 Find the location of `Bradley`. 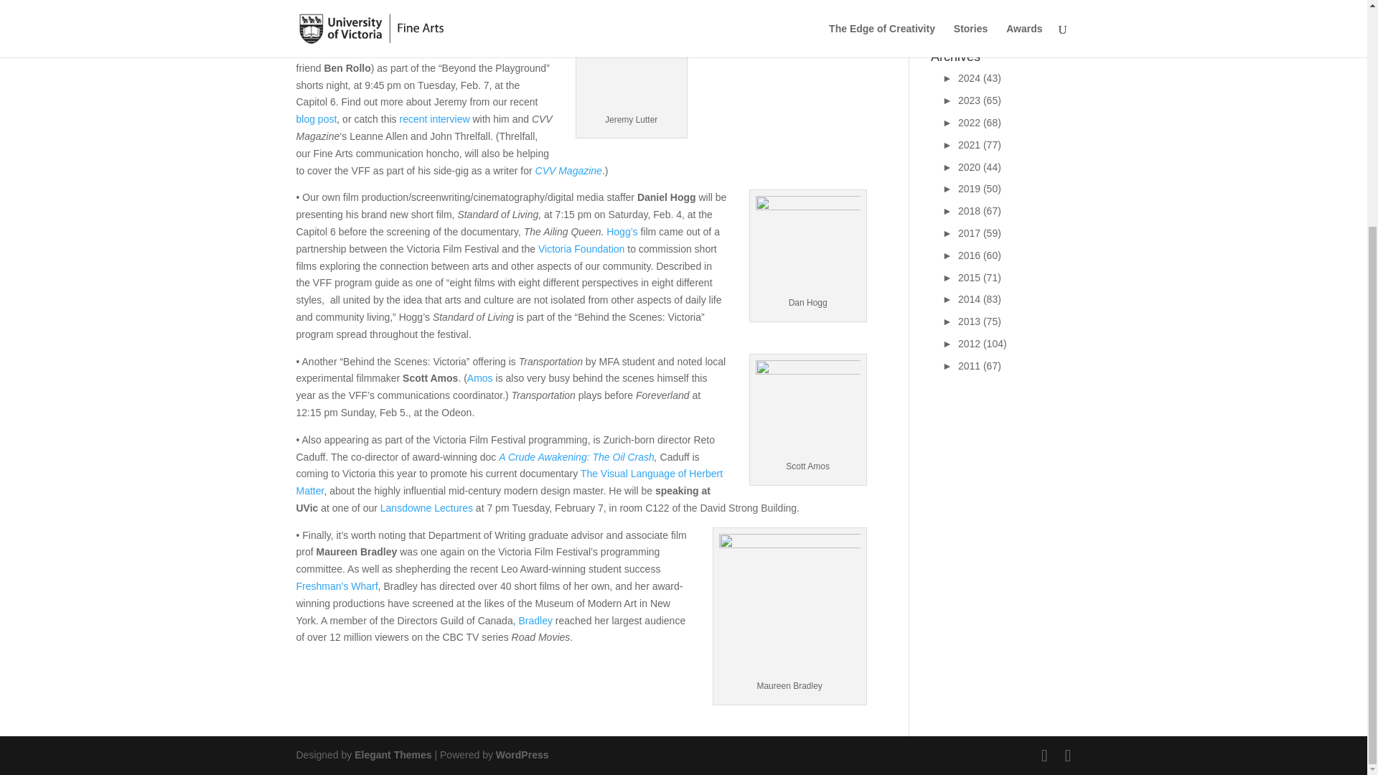

Bradley is located at coordinates (535, 620).